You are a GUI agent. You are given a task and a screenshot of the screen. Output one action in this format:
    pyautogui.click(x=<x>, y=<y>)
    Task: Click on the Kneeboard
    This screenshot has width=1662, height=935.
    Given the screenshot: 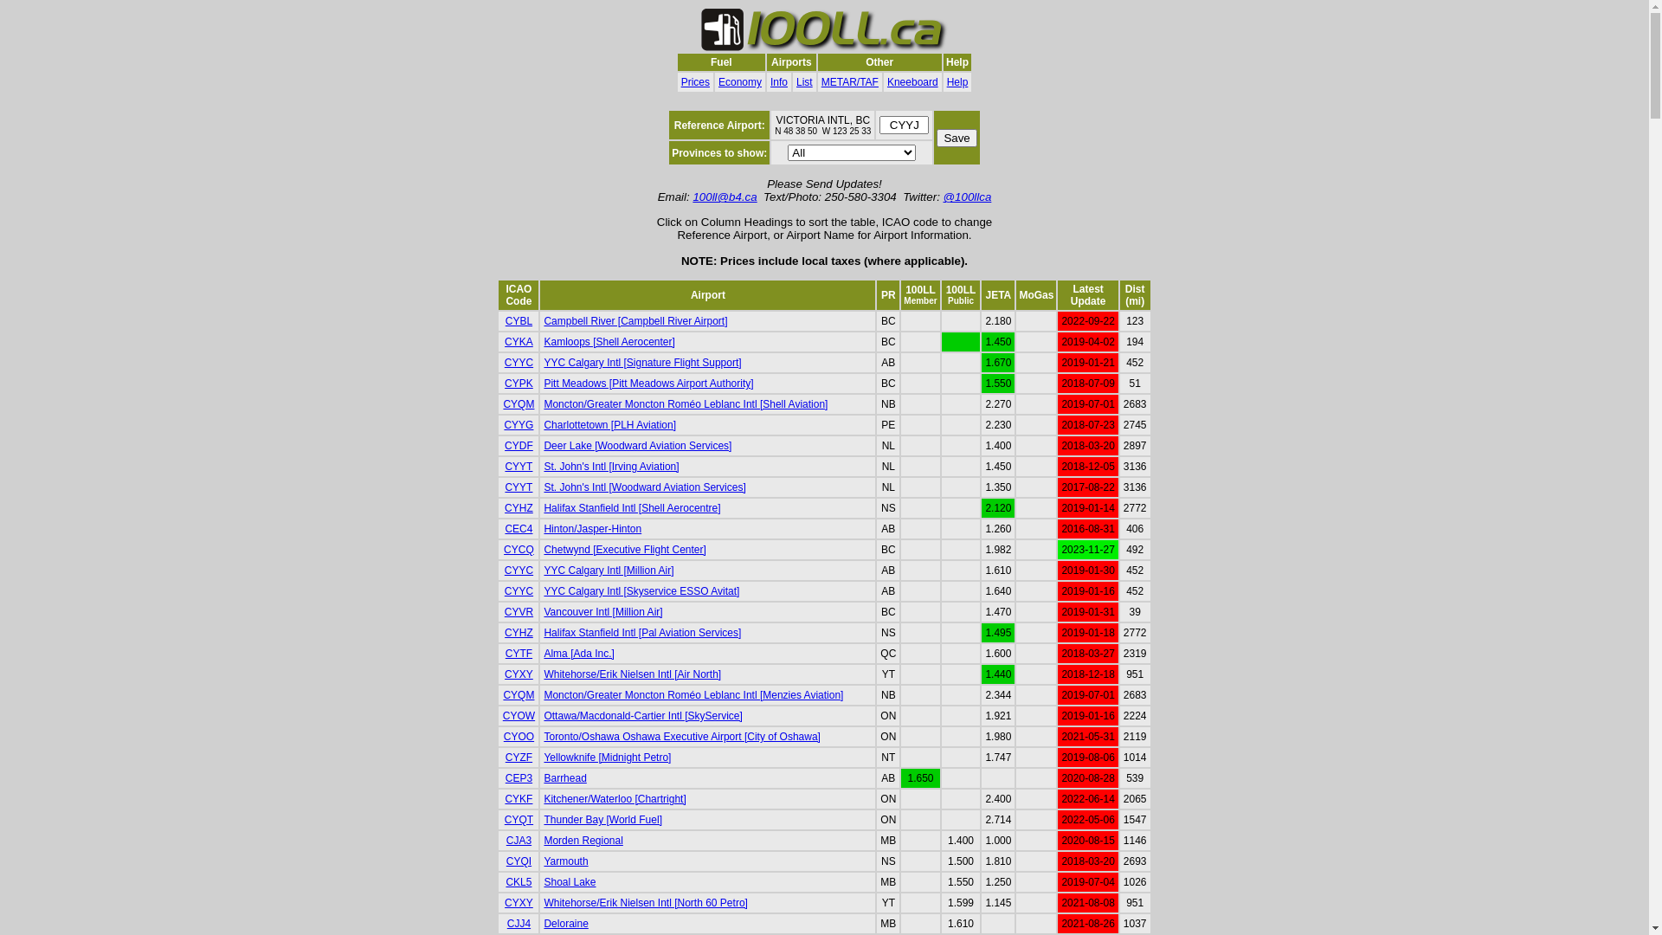 What is the action you would take?
    pyautogui.click(x=912, y=82)
    